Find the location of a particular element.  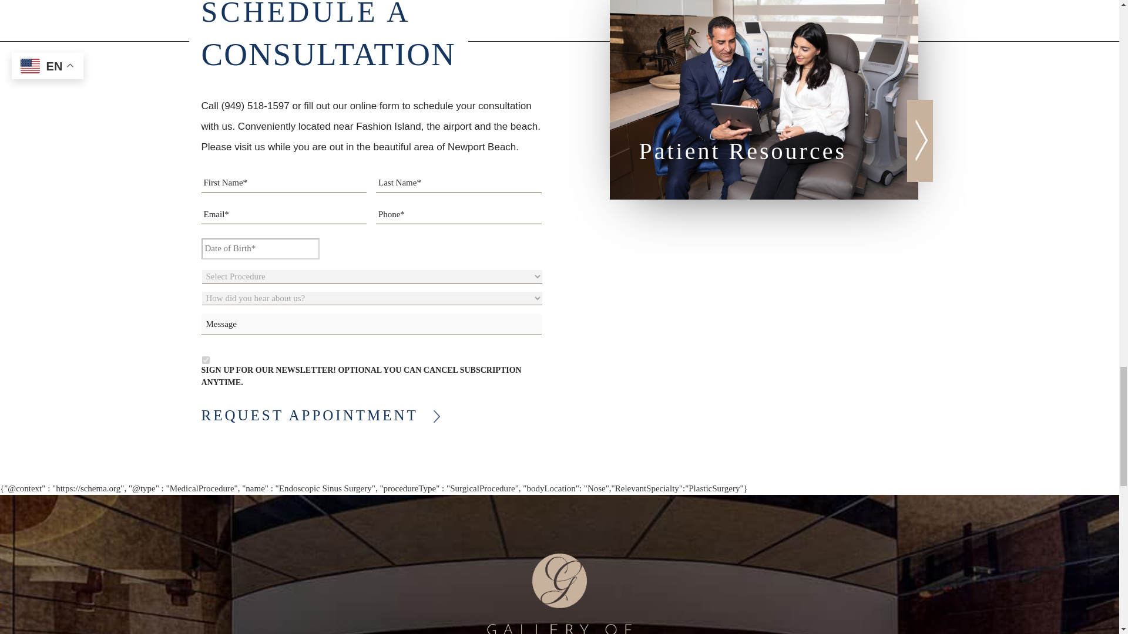

1 is located at coordinates (206, 359).